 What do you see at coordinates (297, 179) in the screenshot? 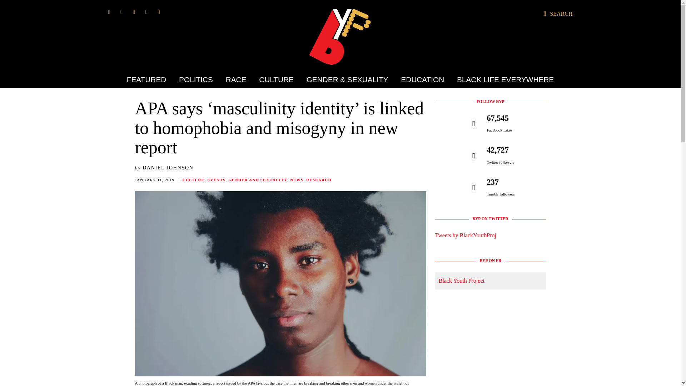
I see `NEWS` at bounding box center [297, 179].